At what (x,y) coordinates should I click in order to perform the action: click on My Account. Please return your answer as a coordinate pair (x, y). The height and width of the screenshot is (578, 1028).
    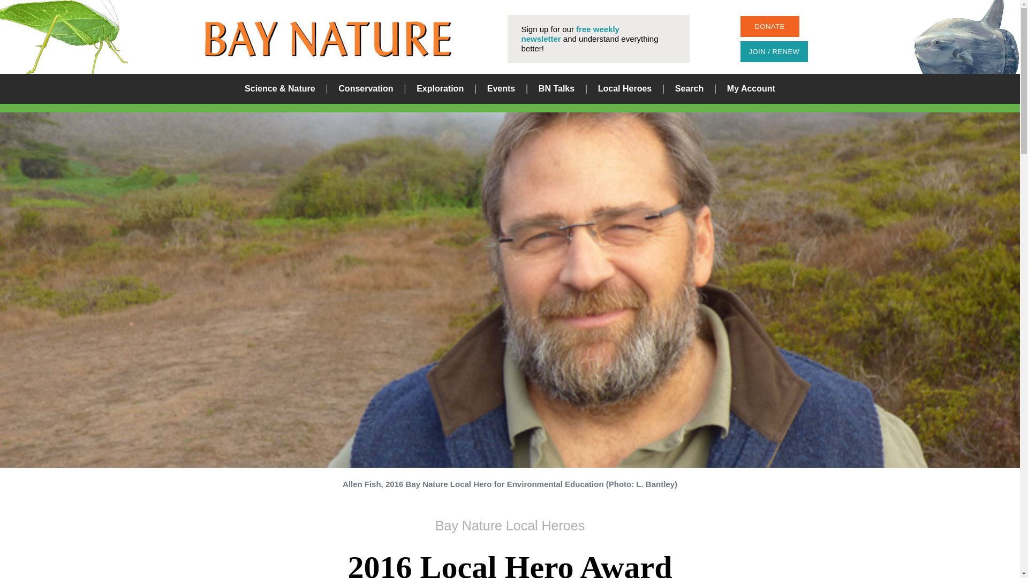
    Looking at the image, I should click on (751, 89).